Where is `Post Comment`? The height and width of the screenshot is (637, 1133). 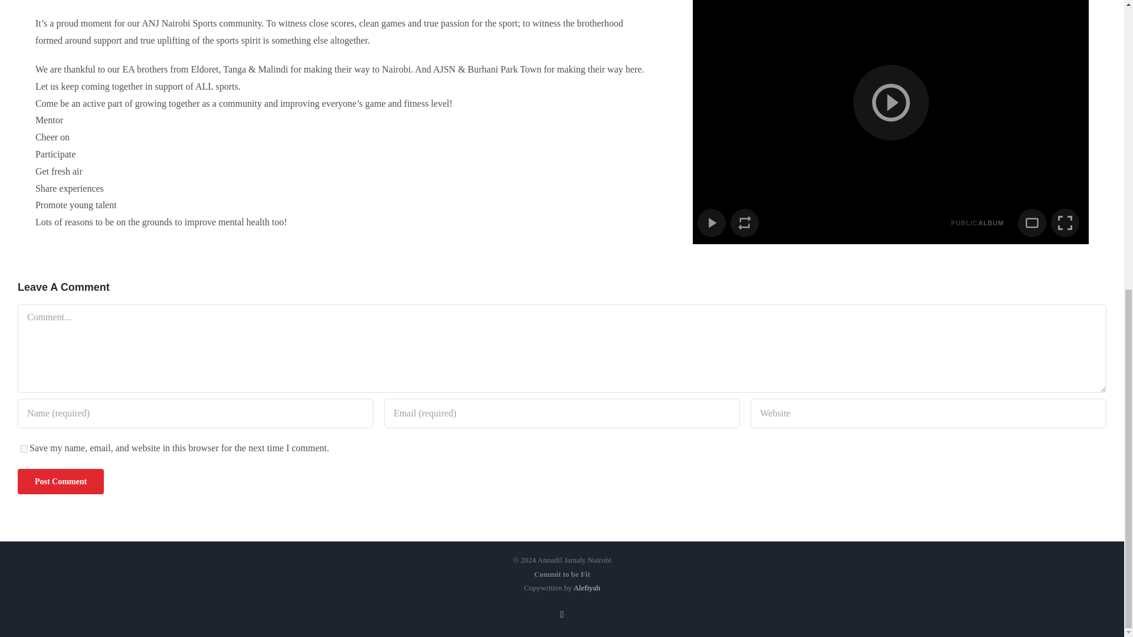
Post Comment is located at coordinates (61, 481).